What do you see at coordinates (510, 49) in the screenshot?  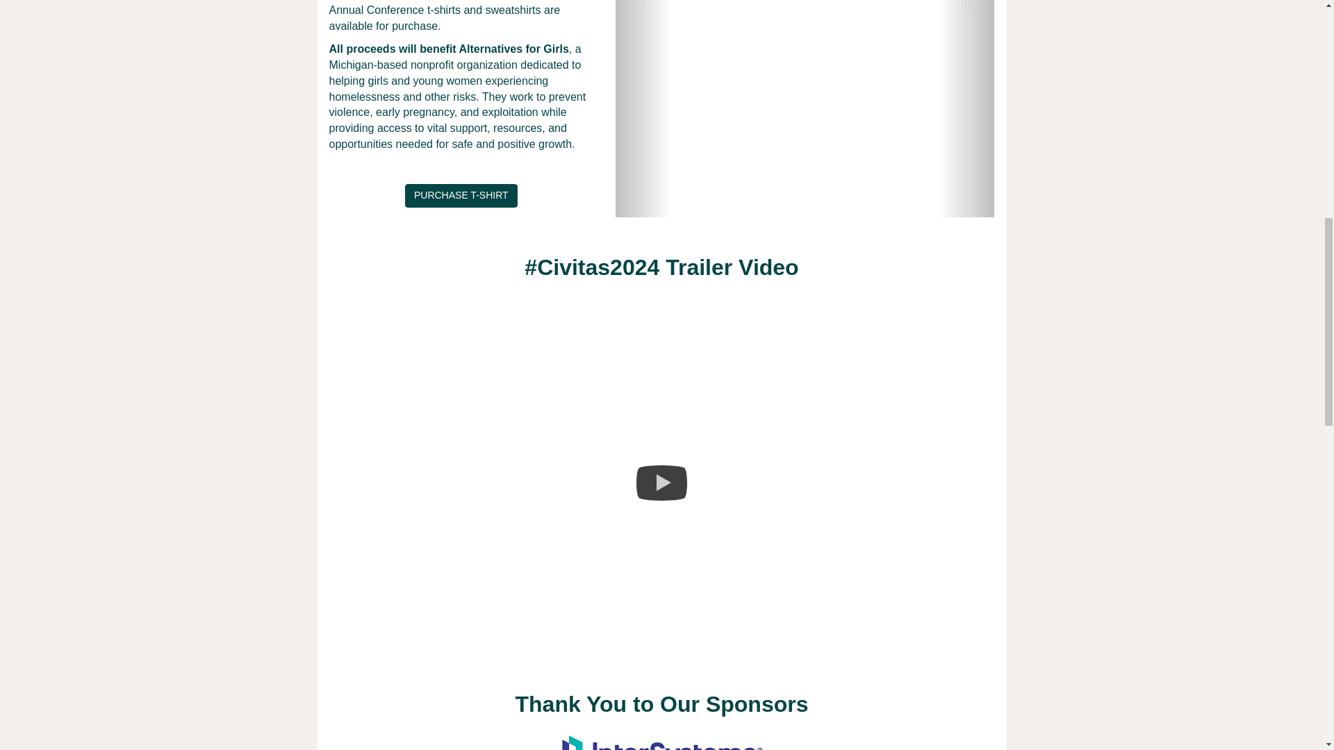 I see `Alternatives for Girl` at bounding box center [510, 49].